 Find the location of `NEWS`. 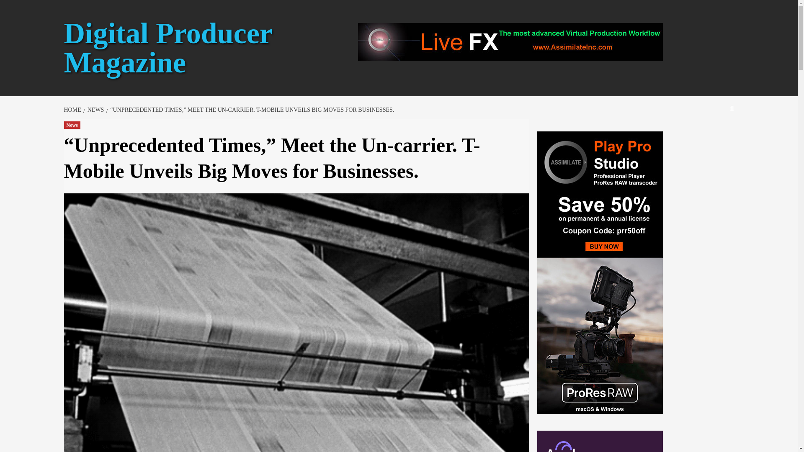

NEWS is located at coordinates (95, 110).